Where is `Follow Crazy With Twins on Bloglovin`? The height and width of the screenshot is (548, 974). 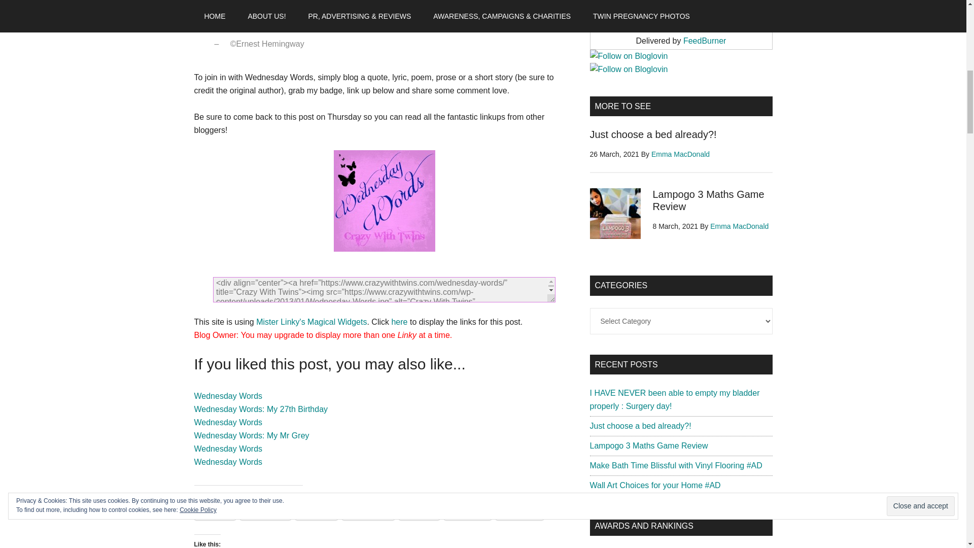 Follow Crazy With Twins on Bloglovin is located at coordinates (628, 69).